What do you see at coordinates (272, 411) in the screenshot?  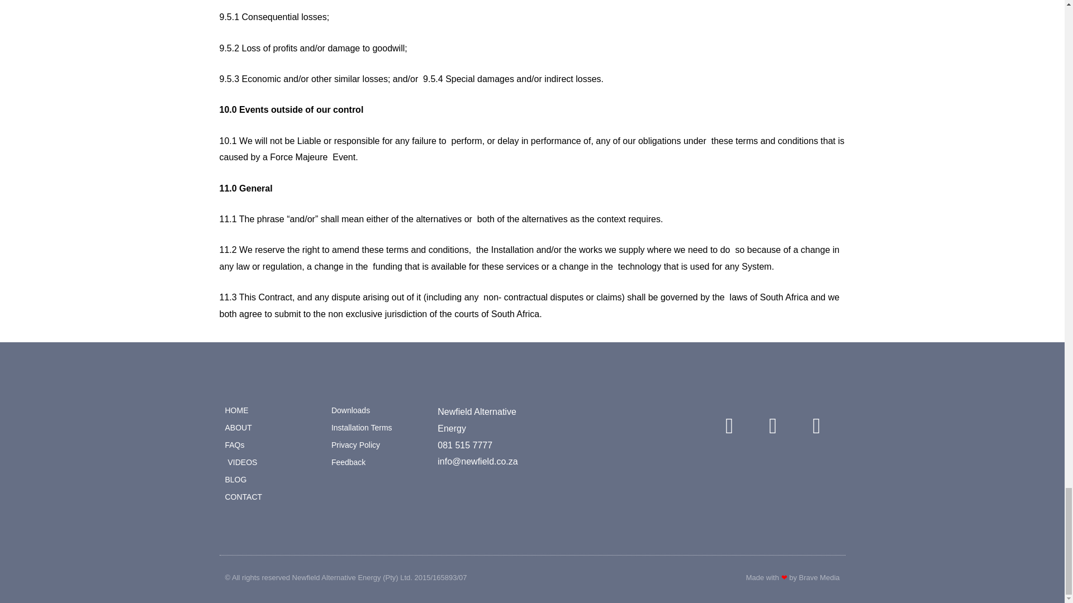 I see `HOME` at bounding box center [272, 411].